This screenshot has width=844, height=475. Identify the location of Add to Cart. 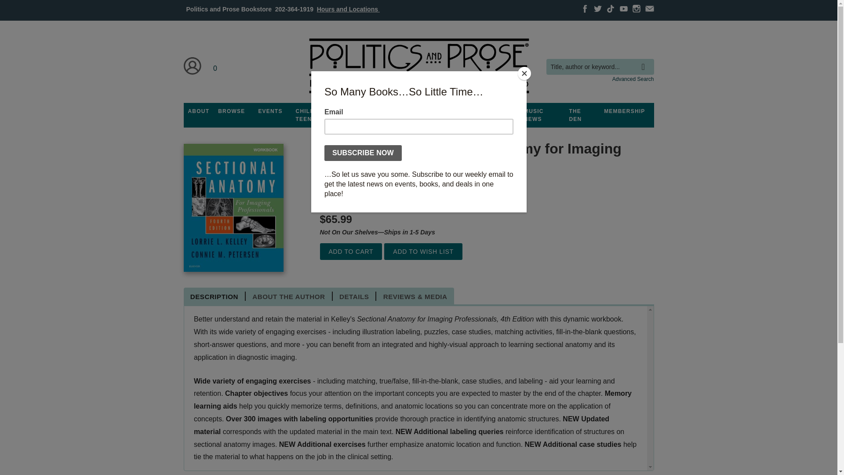
(351, 252).